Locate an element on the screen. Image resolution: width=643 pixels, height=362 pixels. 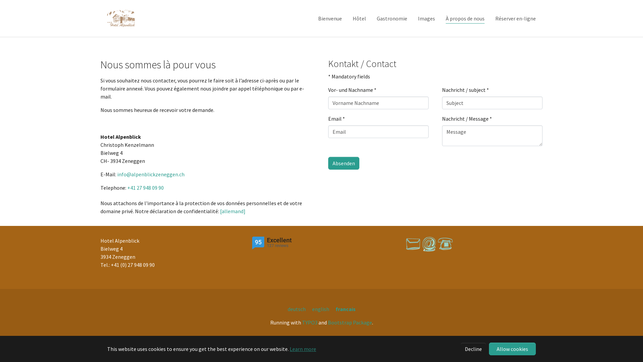
[allemand] is located at coordinates (233, 211).